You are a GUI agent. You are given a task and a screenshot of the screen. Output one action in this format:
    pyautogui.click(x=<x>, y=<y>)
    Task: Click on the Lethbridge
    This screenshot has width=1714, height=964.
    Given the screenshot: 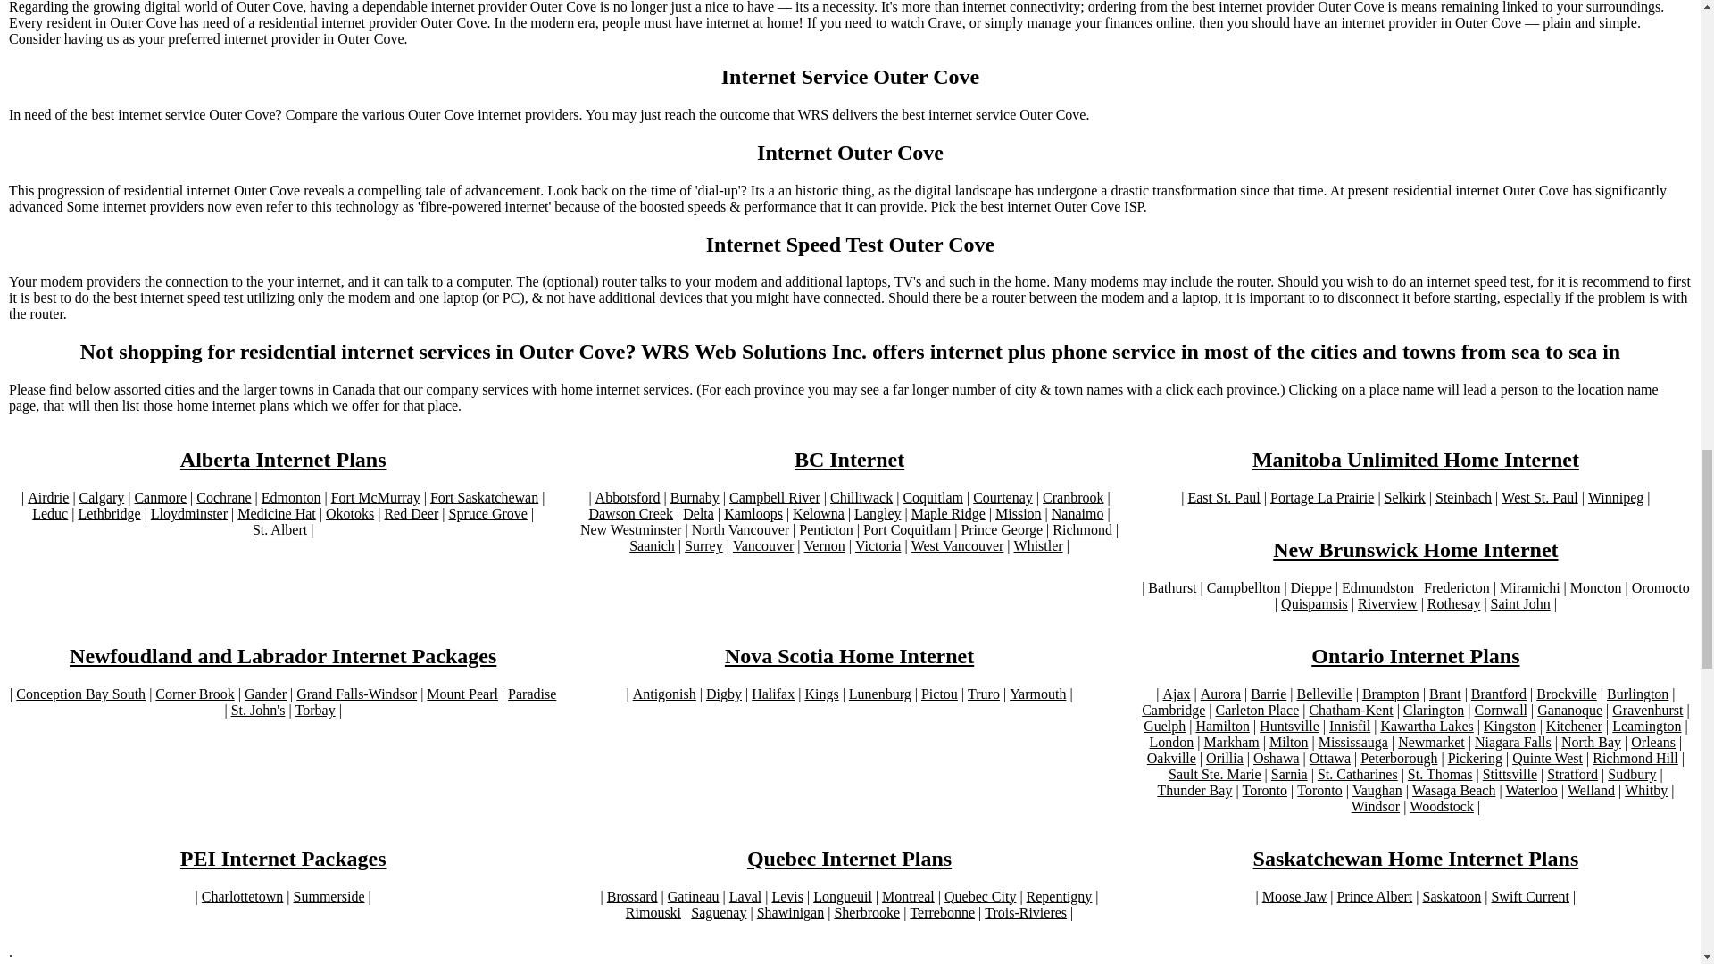 What is the action you would take?
    pyautogui.click(x=109, y=514)
    